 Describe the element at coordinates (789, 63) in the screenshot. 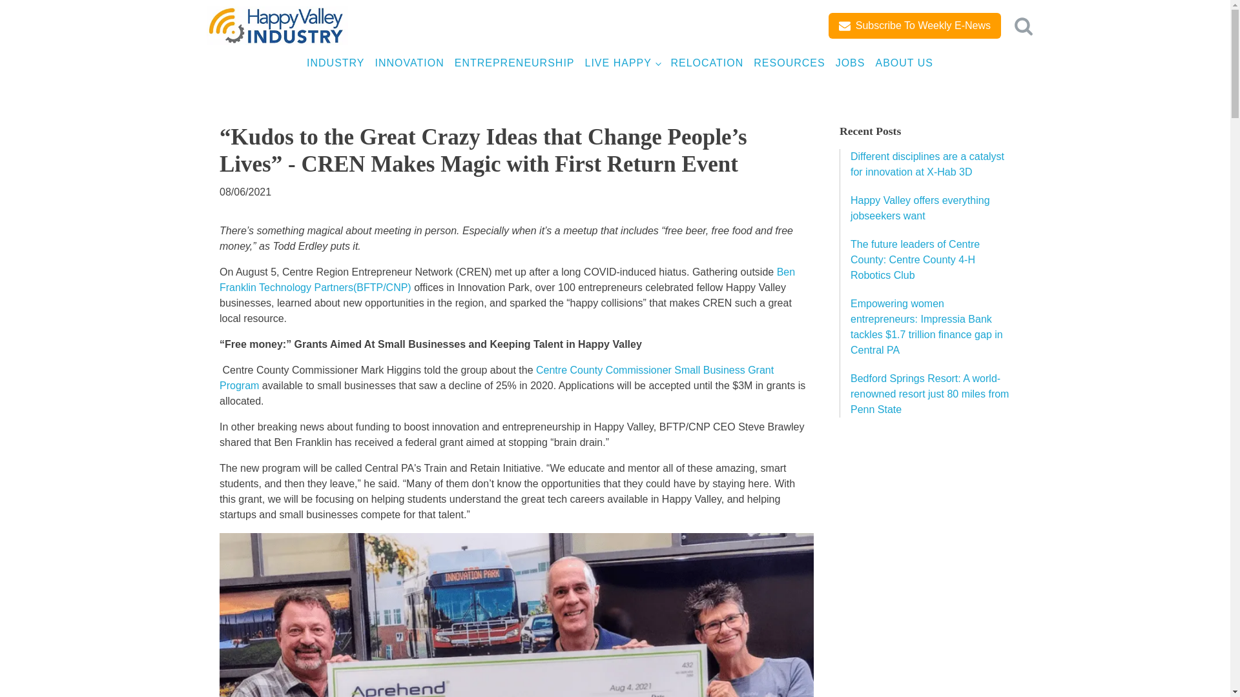

I see `RESOURCES` at that location.